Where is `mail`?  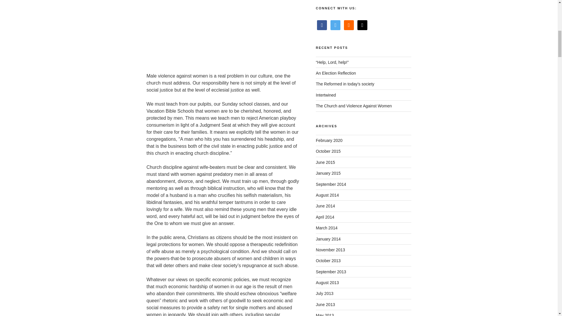 mail is located at coordinates (362, 25).